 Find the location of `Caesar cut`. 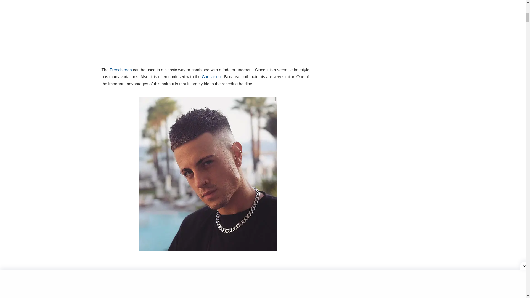

Caesar cut is located at coordinates (212, 76).